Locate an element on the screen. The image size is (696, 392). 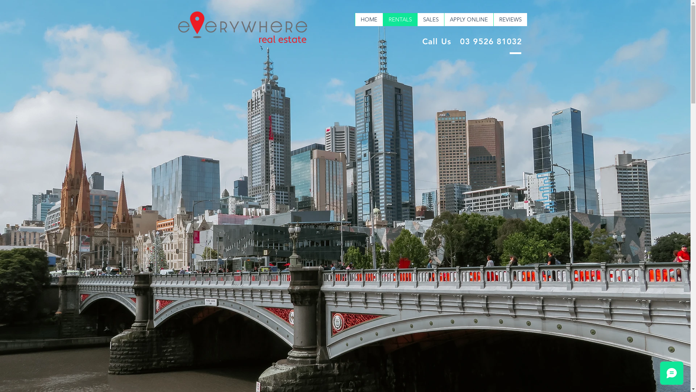
APPLY ONLINE is located at coordinates (468, 20).